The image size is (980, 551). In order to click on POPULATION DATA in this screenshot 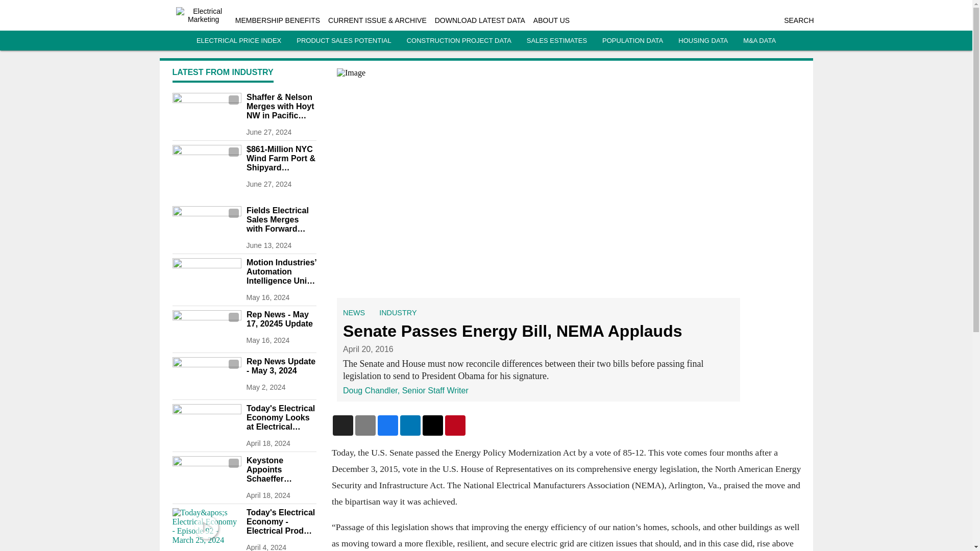, I will do `click(633, 41)`.